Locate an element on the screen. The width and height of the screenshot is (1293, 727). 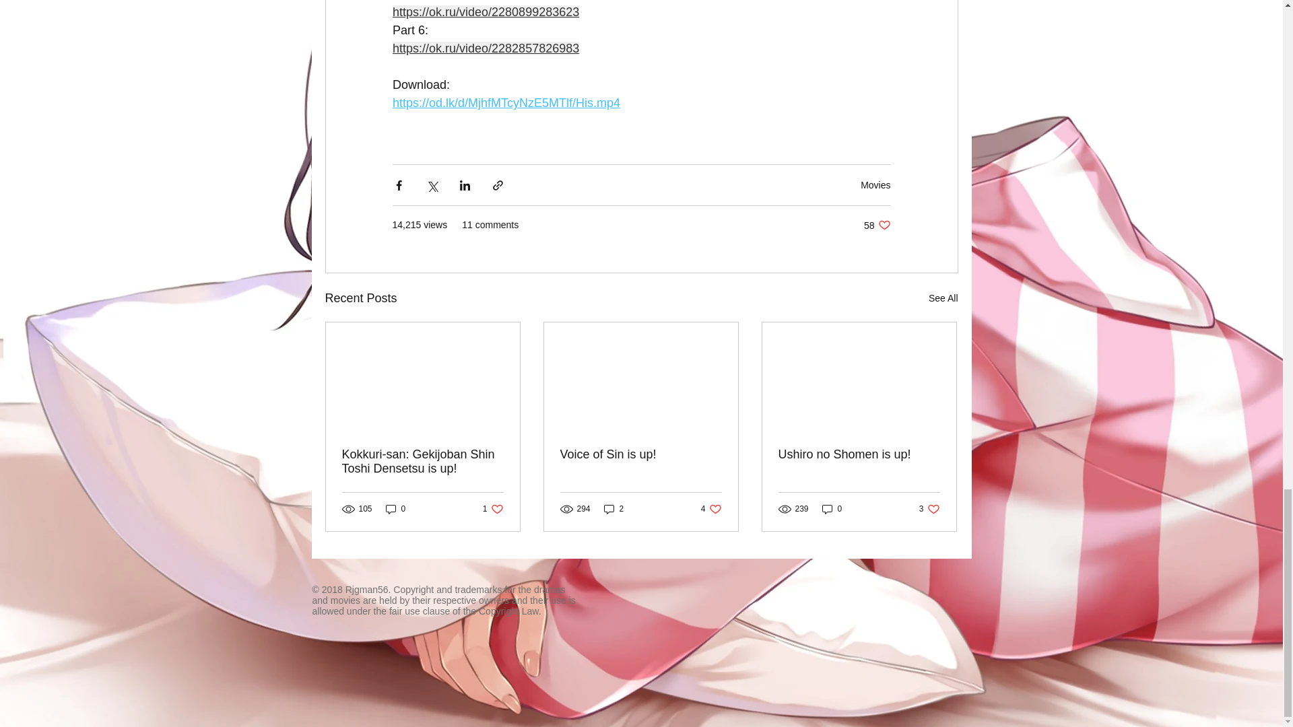
0 is located at coordinates (832, 509).